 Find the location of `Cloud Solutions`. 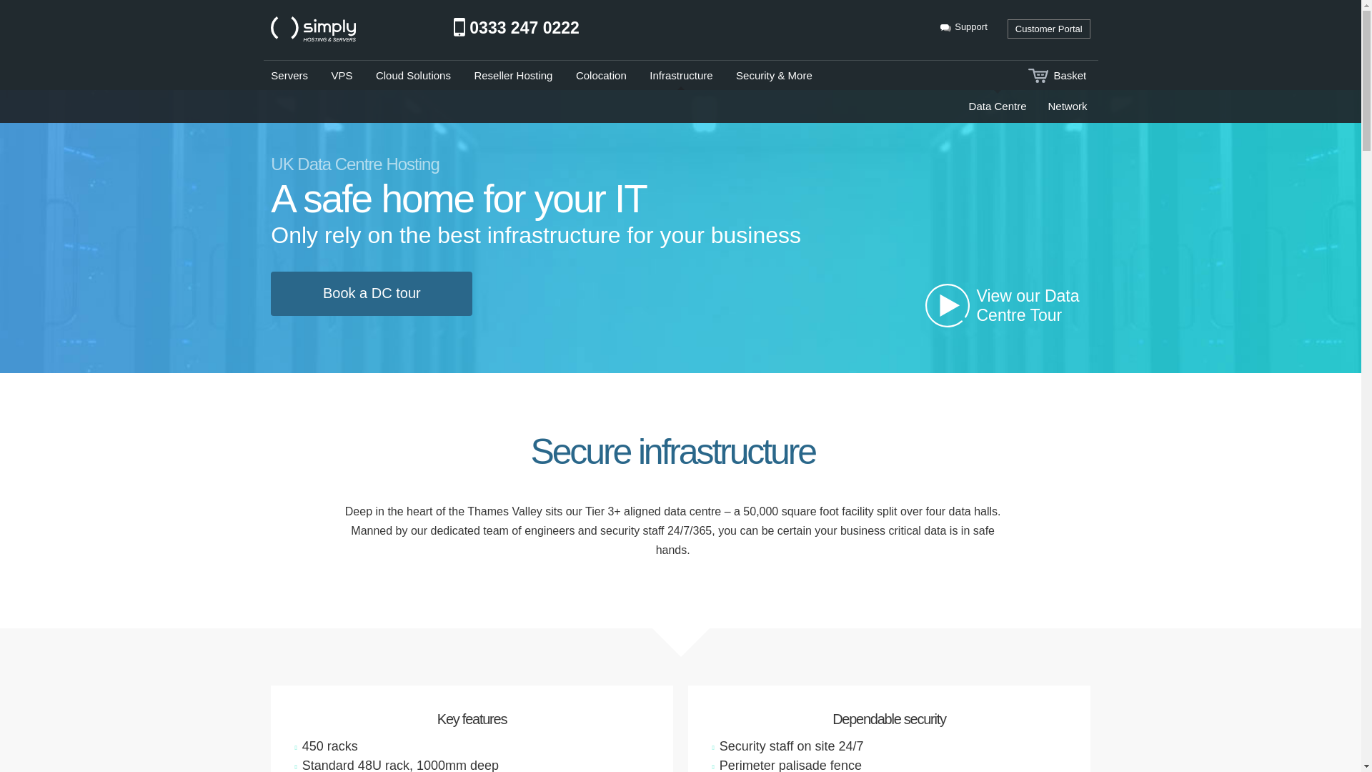

Cloud Solutions is located at coordinates (413, 76).